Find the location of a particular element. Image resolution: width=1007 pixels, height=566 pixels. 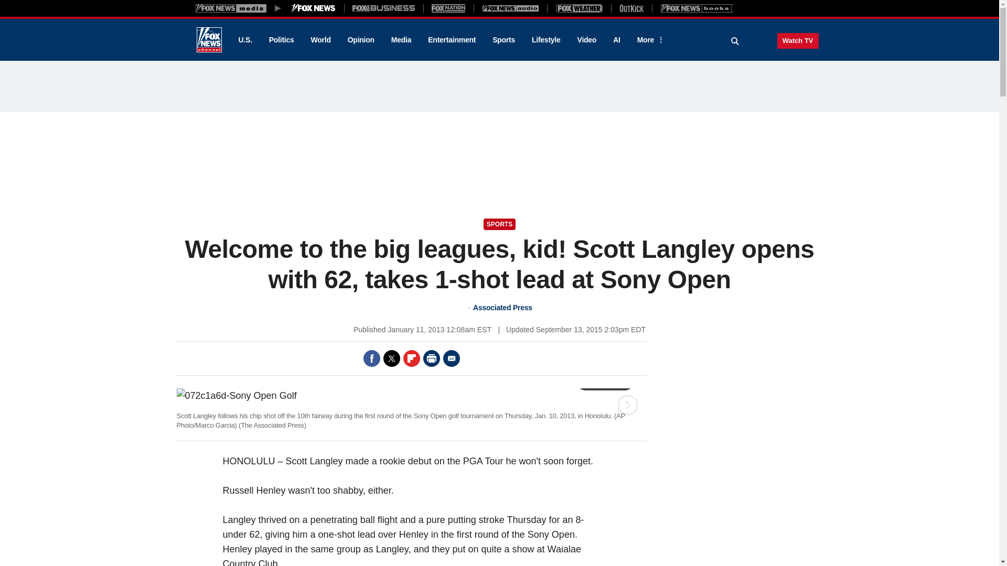

Politics is located at coordinates (282, 40).